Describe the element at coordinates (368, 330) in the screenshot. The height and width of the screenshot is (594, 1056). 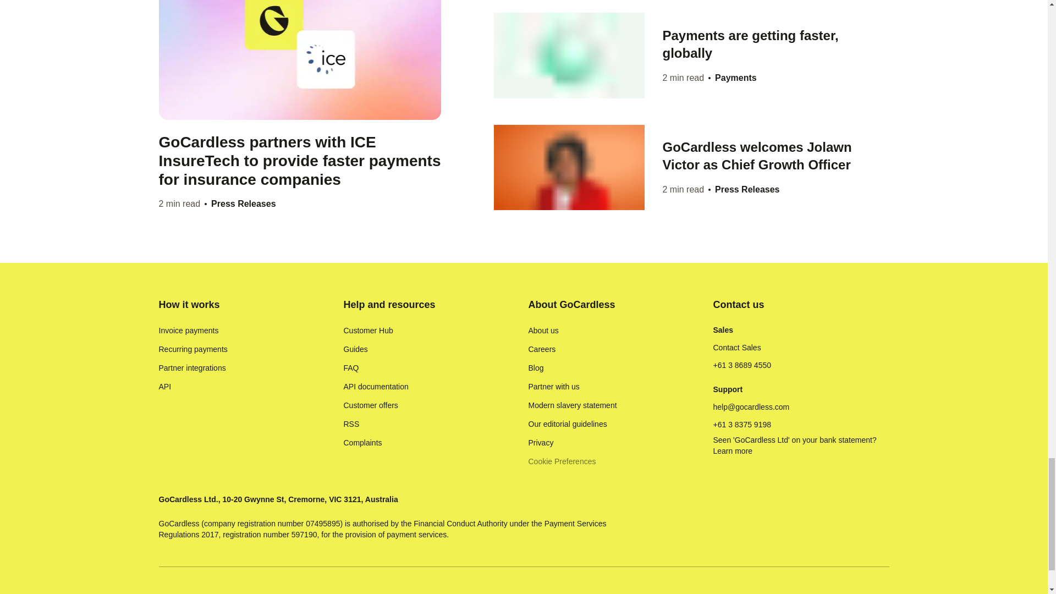
I see `Customer Hub` at that location.